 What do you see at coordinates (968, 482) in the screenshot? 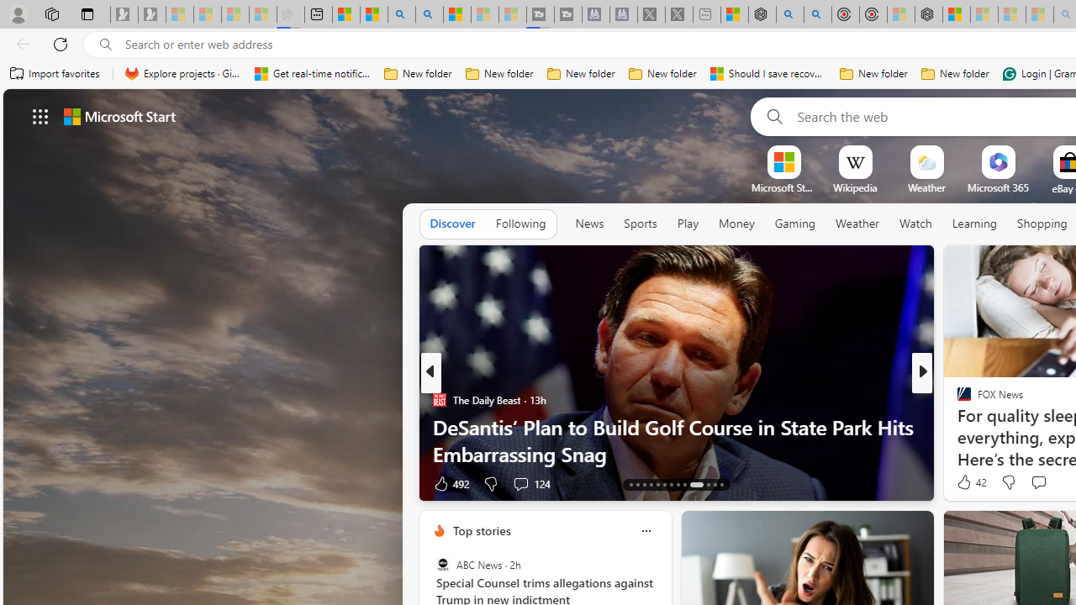
I see `272 Like` at bounding box center [968, 482].